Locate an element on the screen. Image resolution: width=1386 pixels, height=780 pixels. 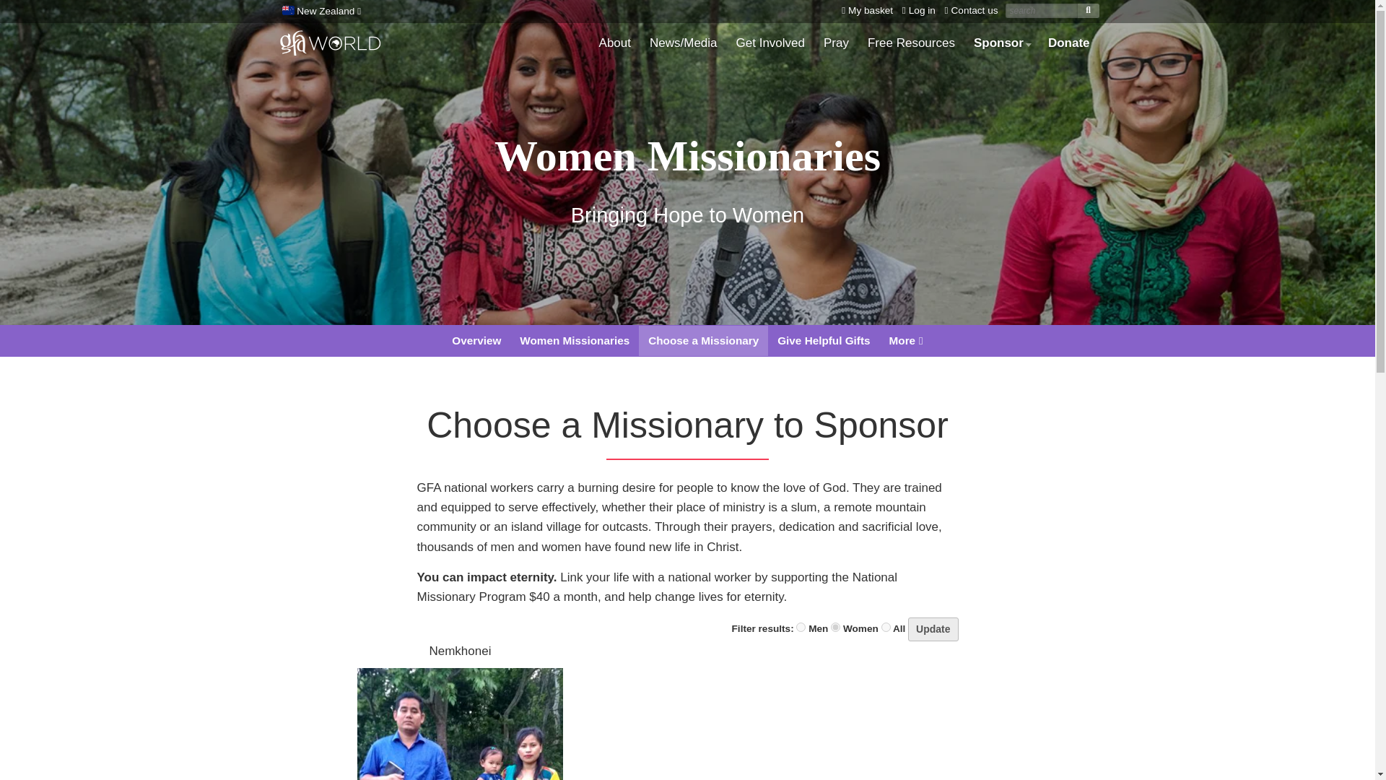
My basket is located at coordinates (863, 10).